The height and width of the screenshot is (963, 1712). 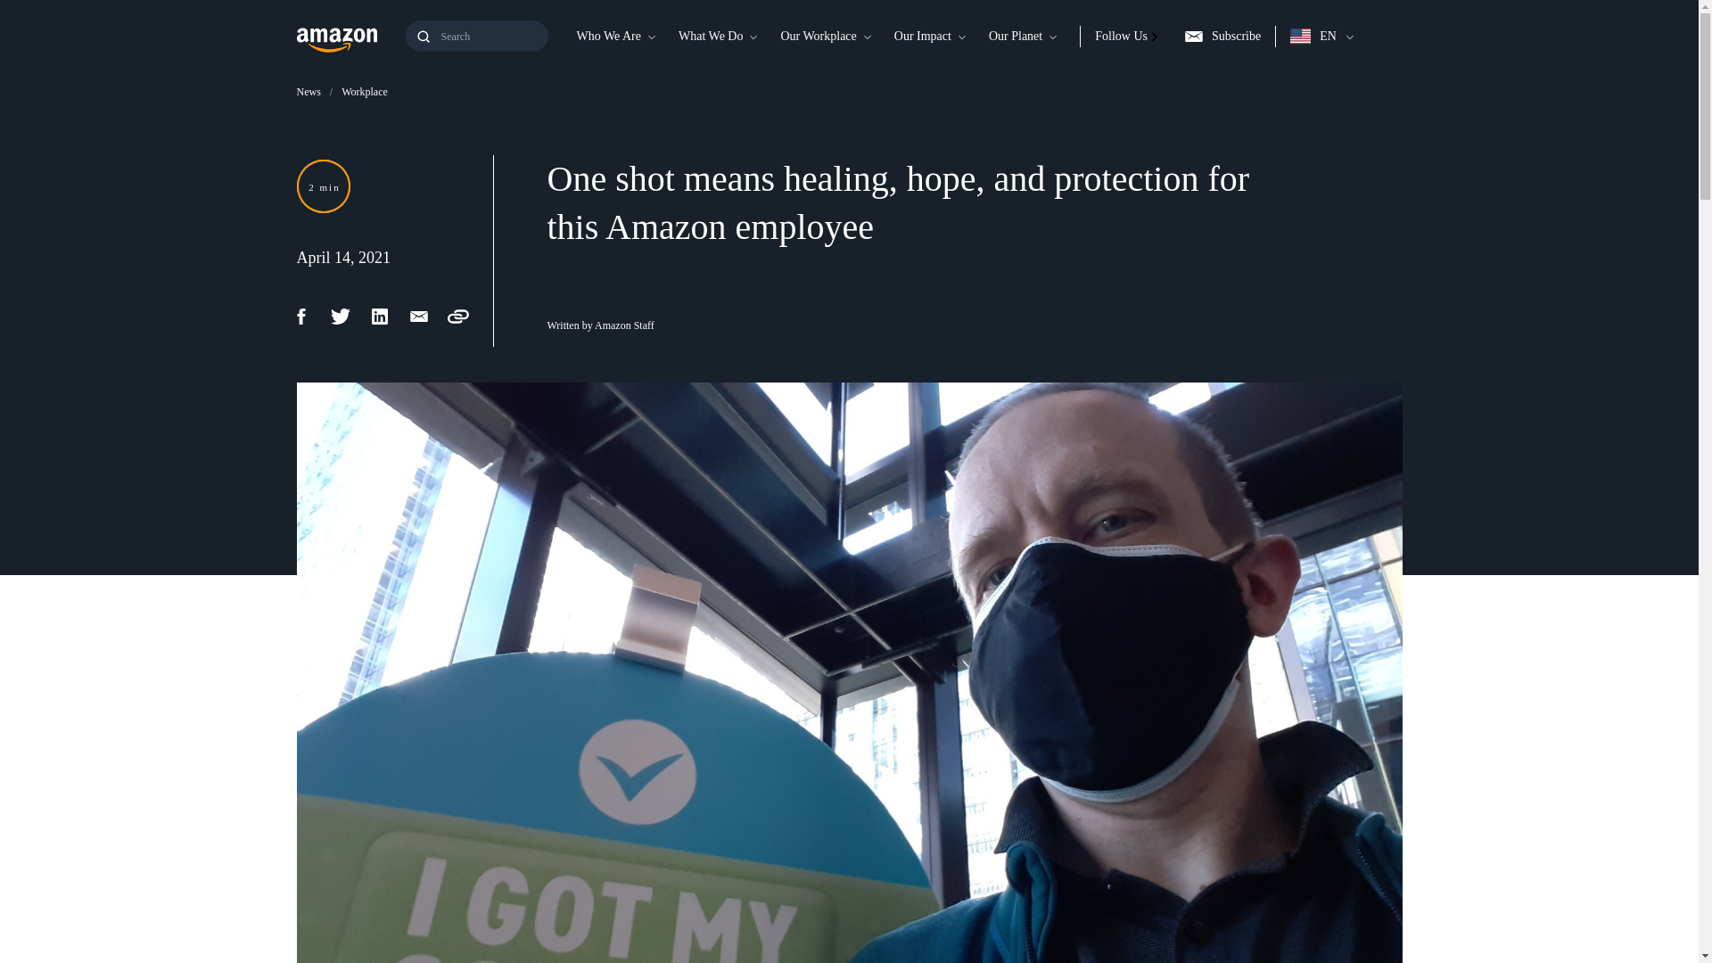 What do you see at coordinates (466, 317) in the screenshot?
I see `copy link` at bounding box center [466, 317].